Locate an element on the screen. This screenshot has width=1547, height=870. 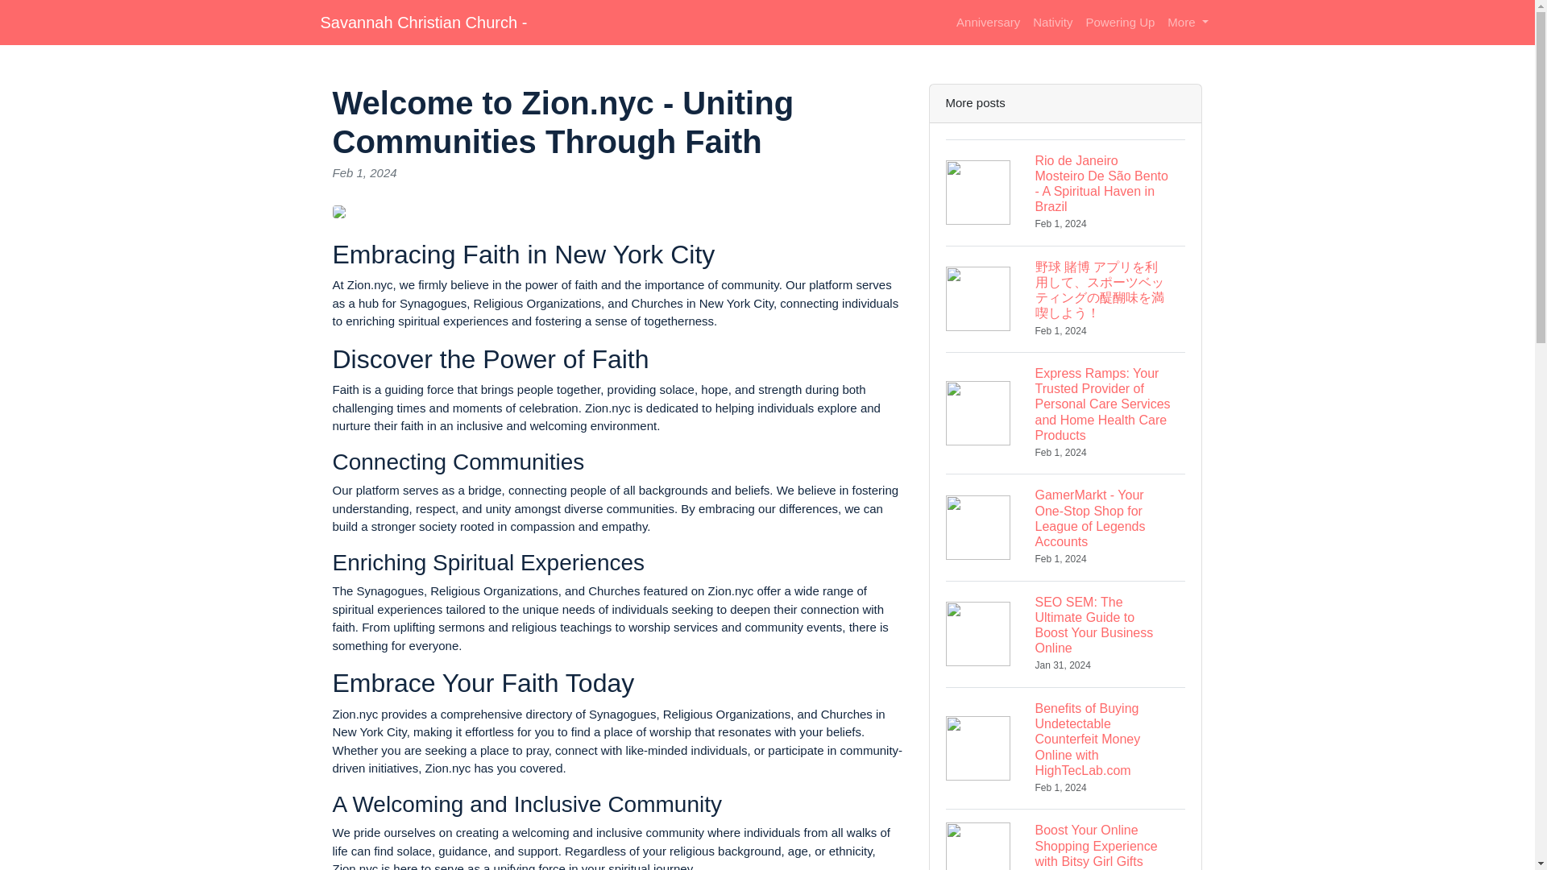
Anniversary is located at coordinates (988, 23).